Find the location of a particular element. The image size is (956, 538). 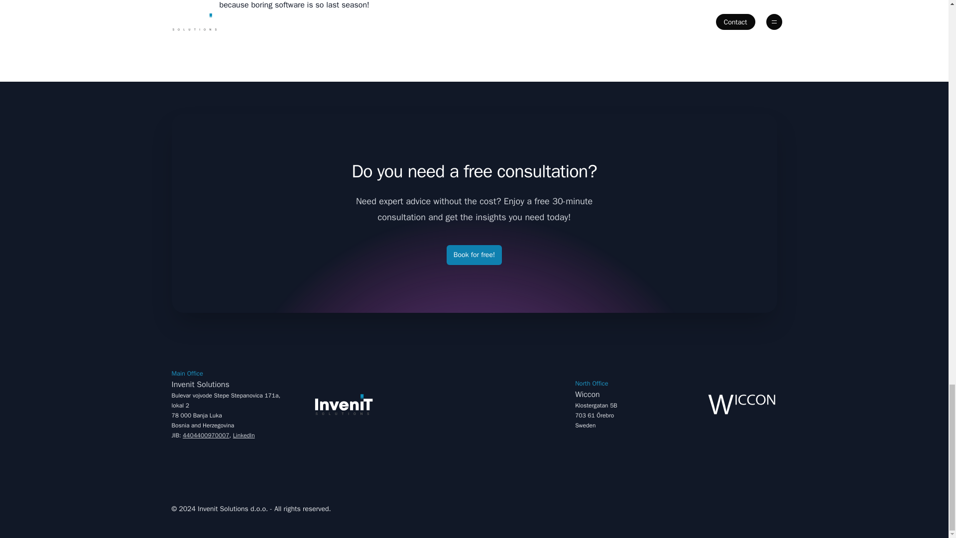

Book for free! is located at coordinates (625, 389).